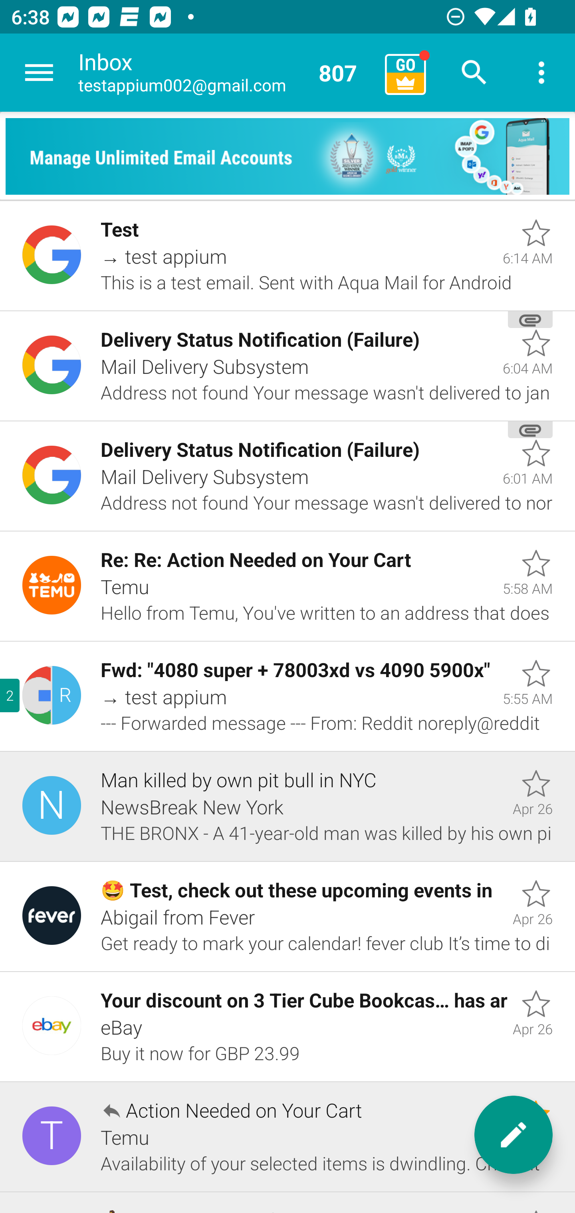 The height and width of the screenshot is (1213, 575). Describe the element at coordinates (226, 73) in the screenshot. I see `Inbox testappium002@gmail.com 807` at that location.